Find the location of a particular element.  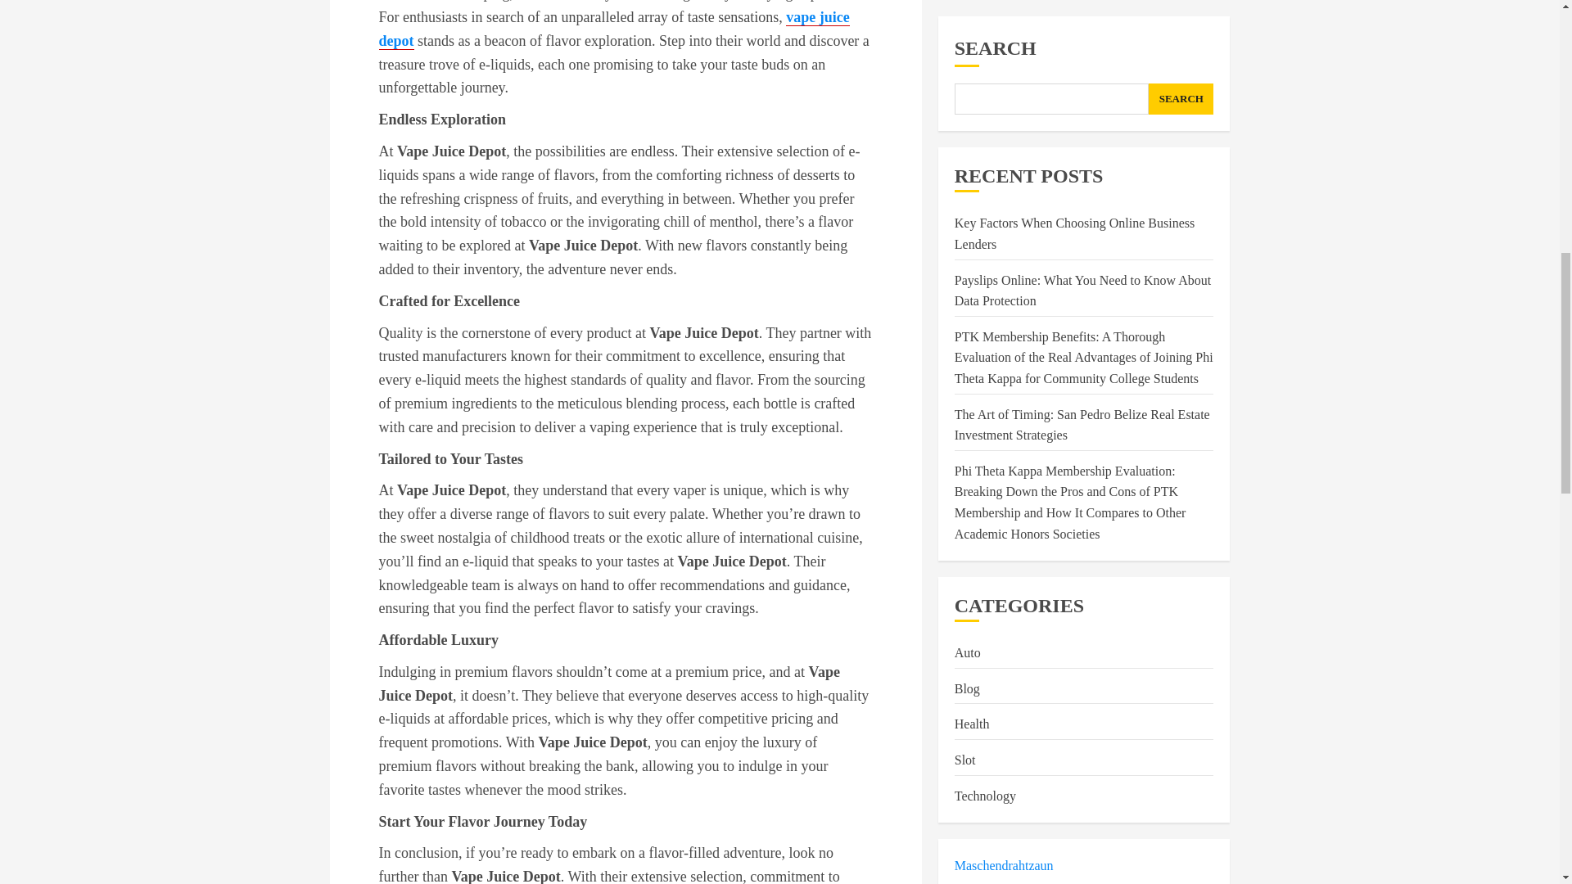

Health is located at coordinates (972, 108).